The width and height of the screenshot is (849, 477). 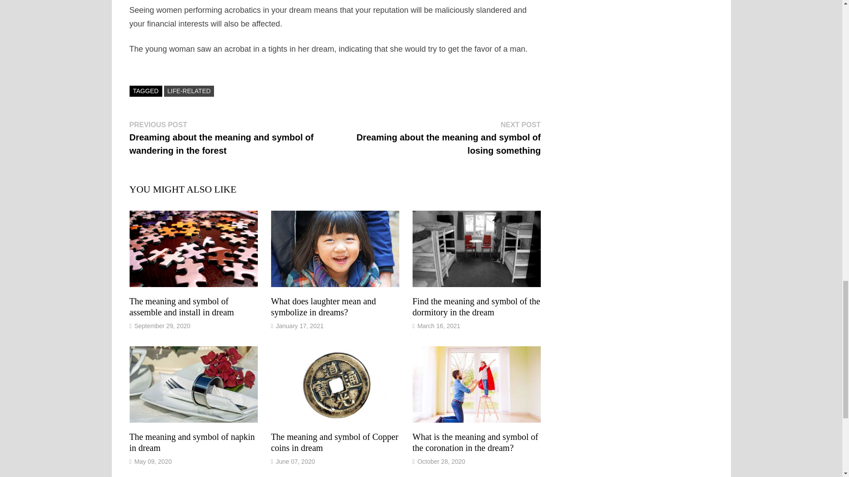 I want to click on September 29, 2020, so click(x=162, y=326).